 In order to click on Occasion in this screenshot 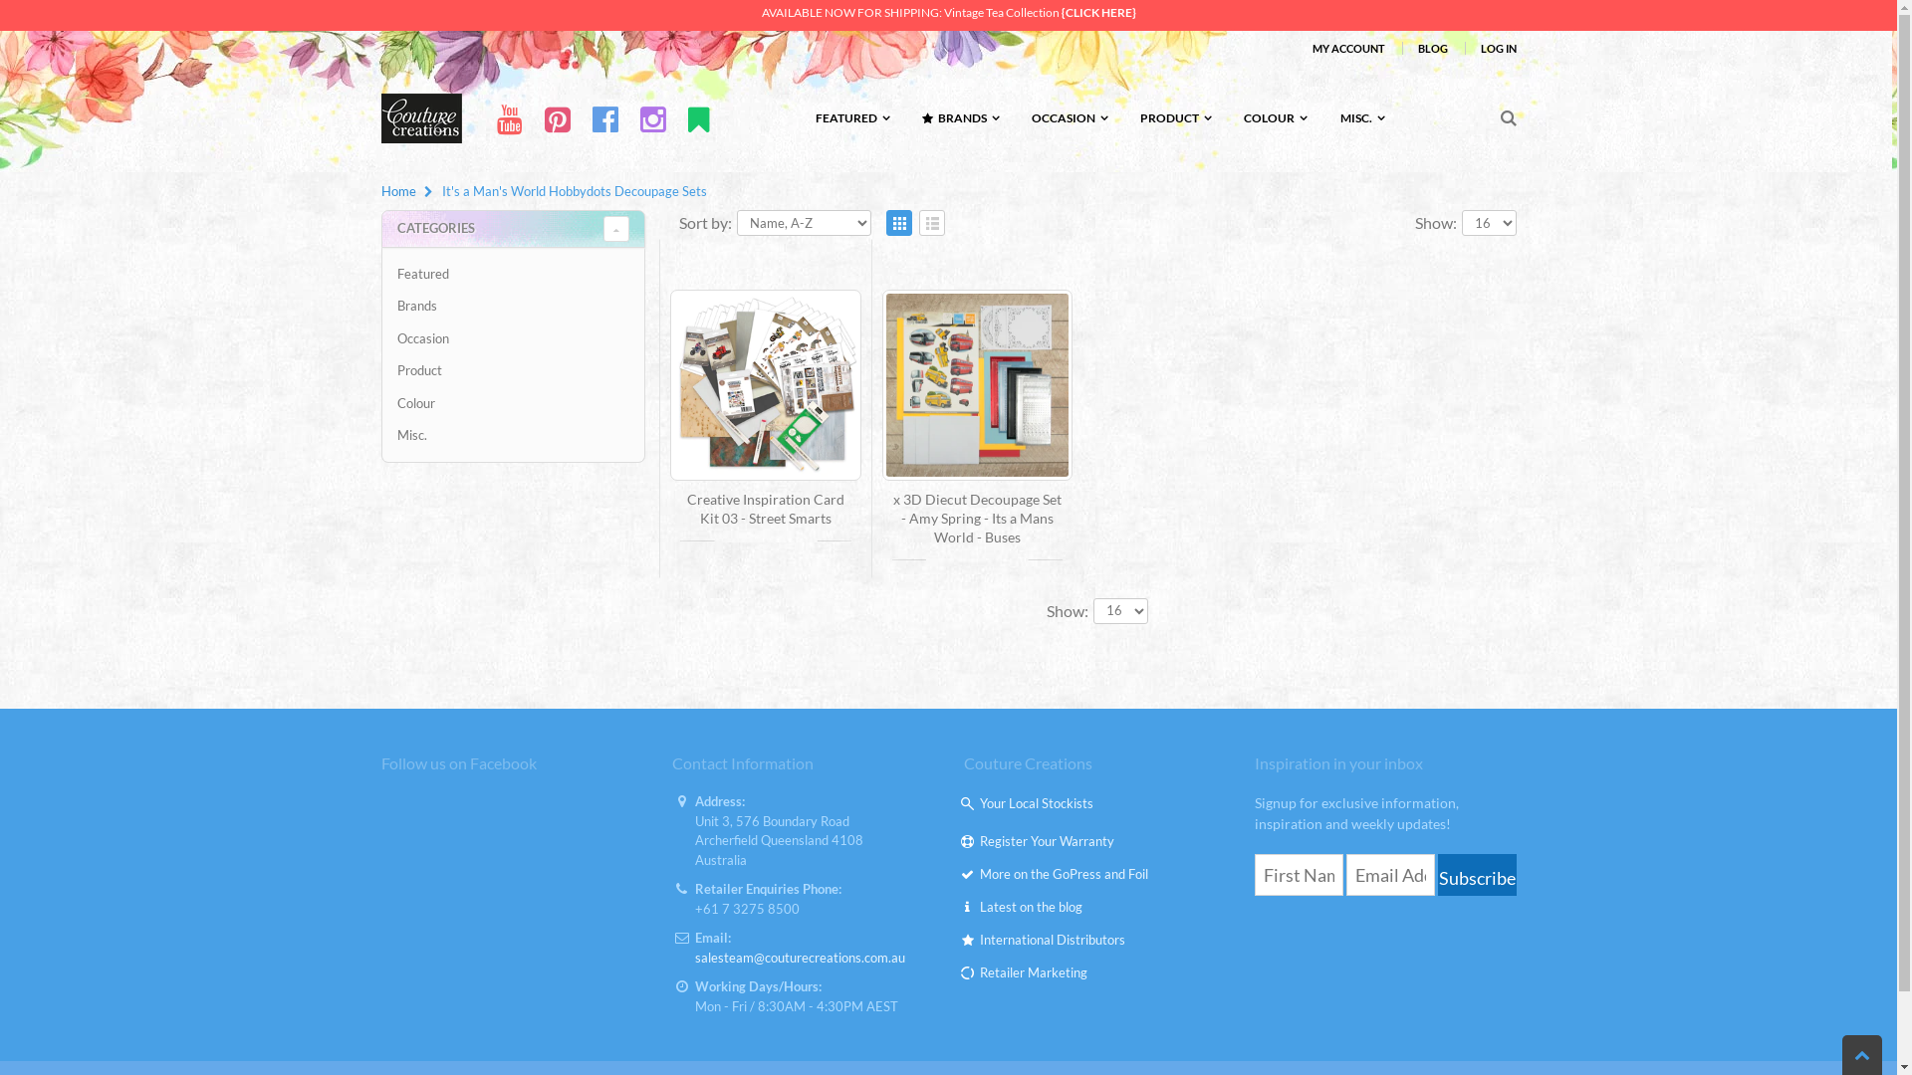, I will do `click(513, 338)`.